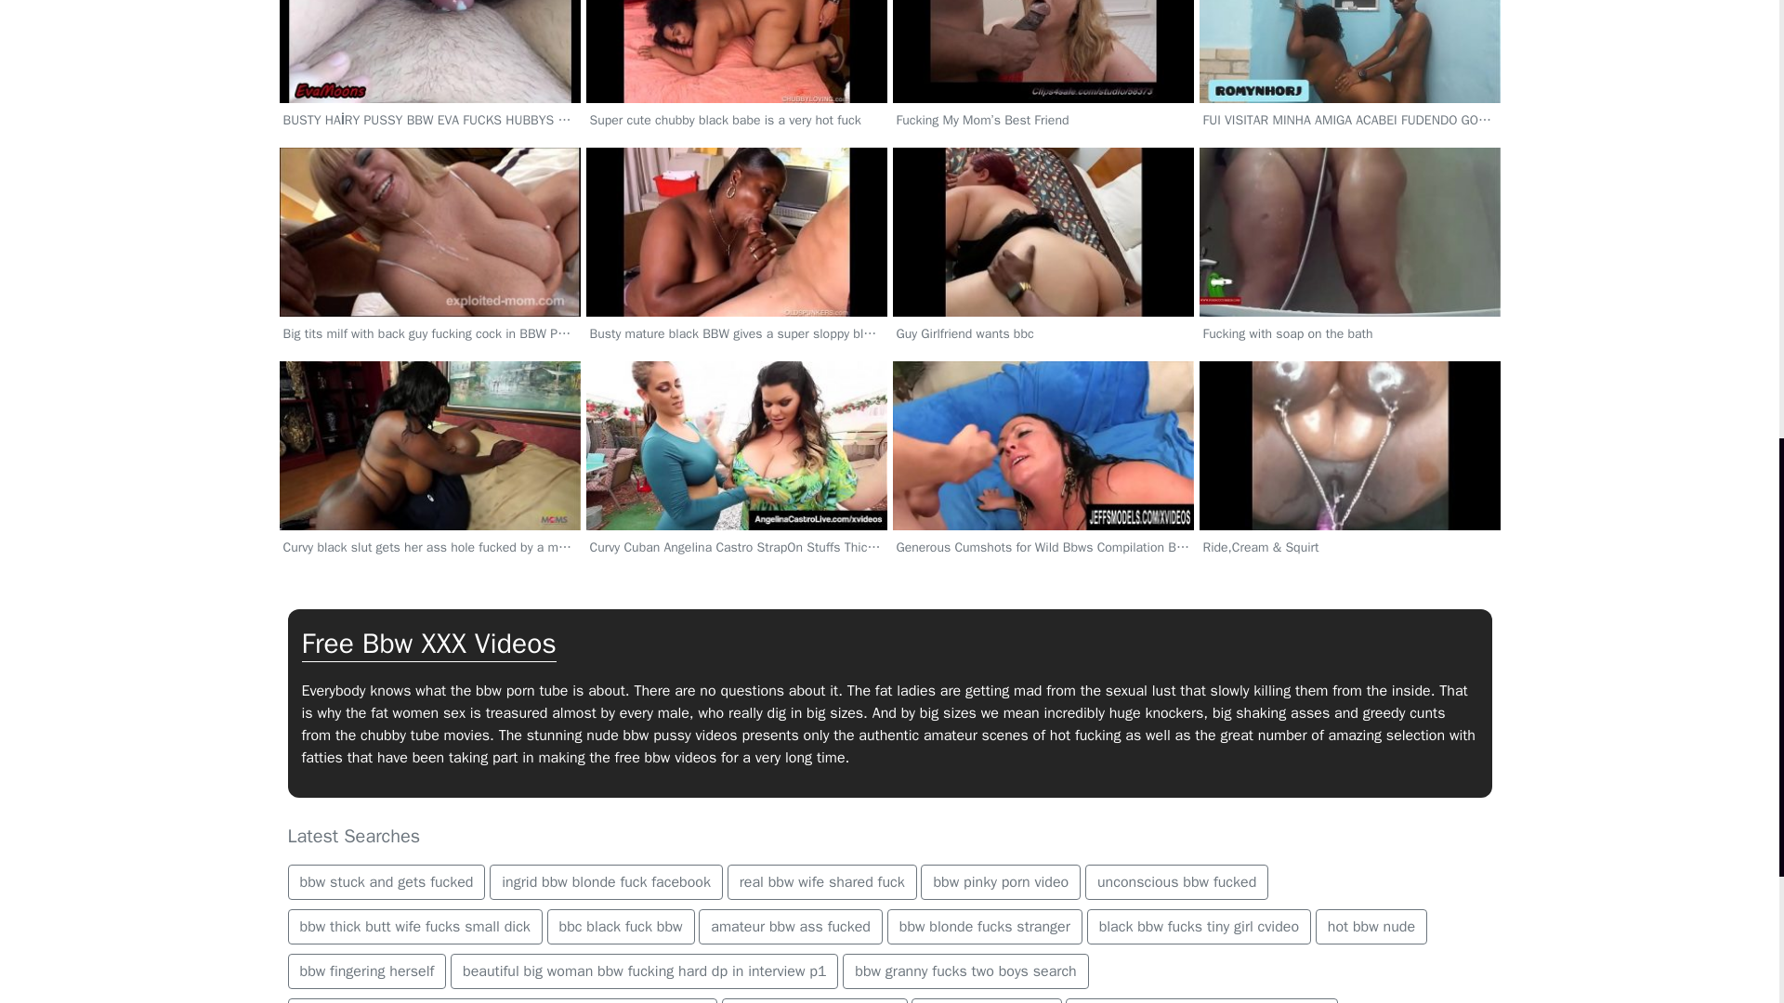 This screenshot has width=1784, height=1003. What do you see at coordinates (429, 286) in the screenshot?
I see `Big tits milf with back guy fucking cock in BBW Porn Video` at bounding box center [429, 286].